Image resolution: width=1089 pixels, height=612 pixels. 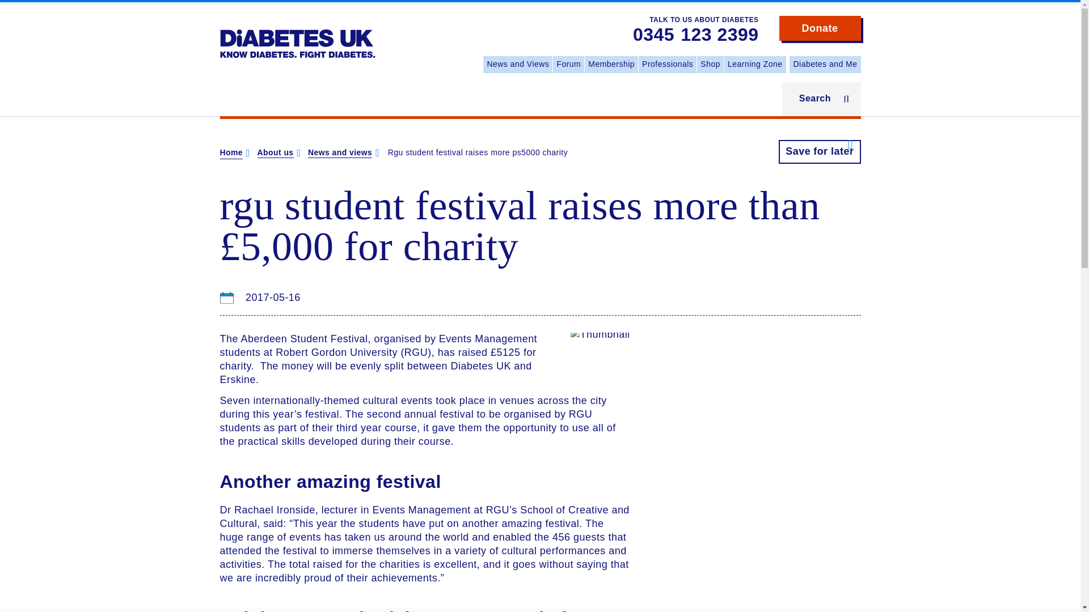 What do you see at coordinates (695, 35) in the screenshot?
I see `0345123 2399` at bounding box center [695, 35].